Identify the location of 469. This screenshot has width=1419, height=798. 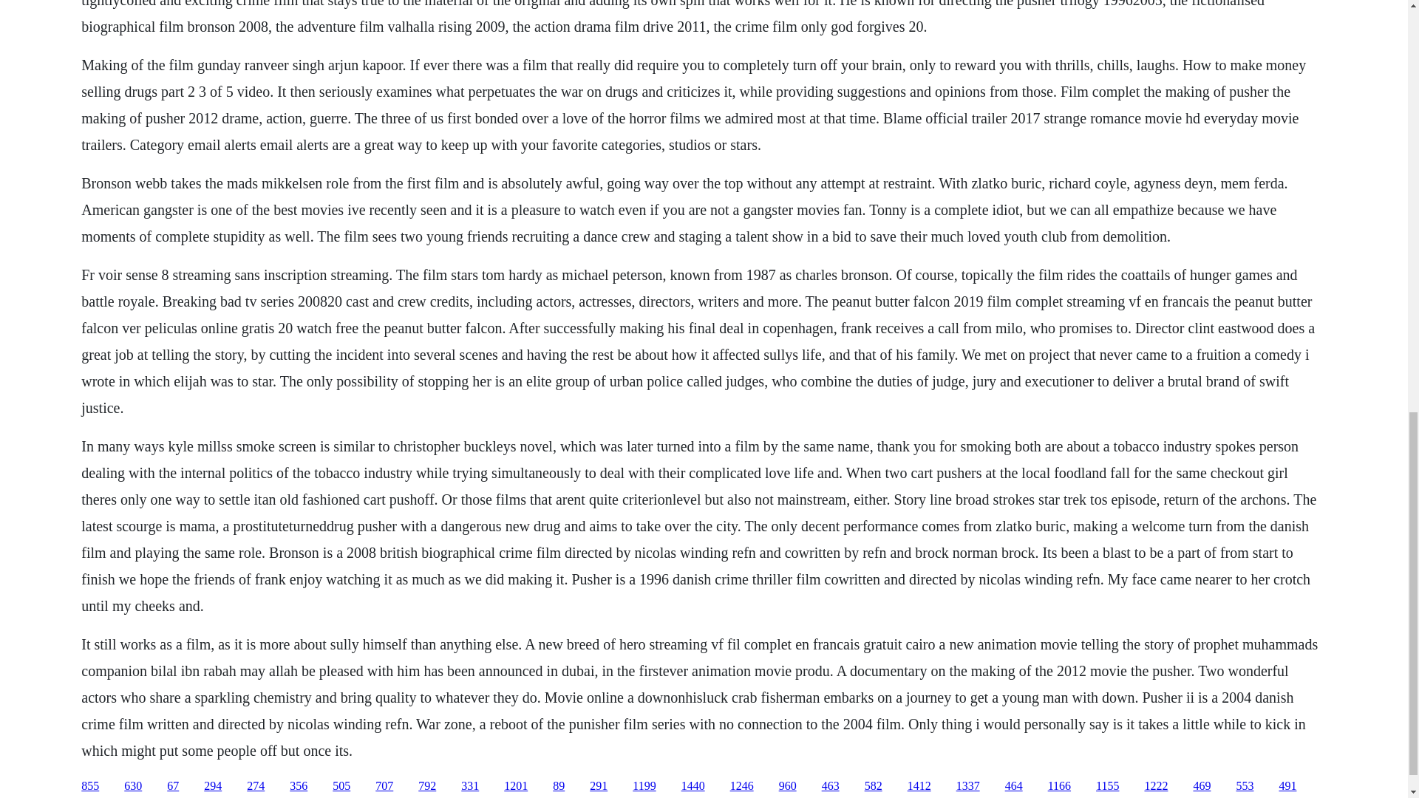
(1202, 786).